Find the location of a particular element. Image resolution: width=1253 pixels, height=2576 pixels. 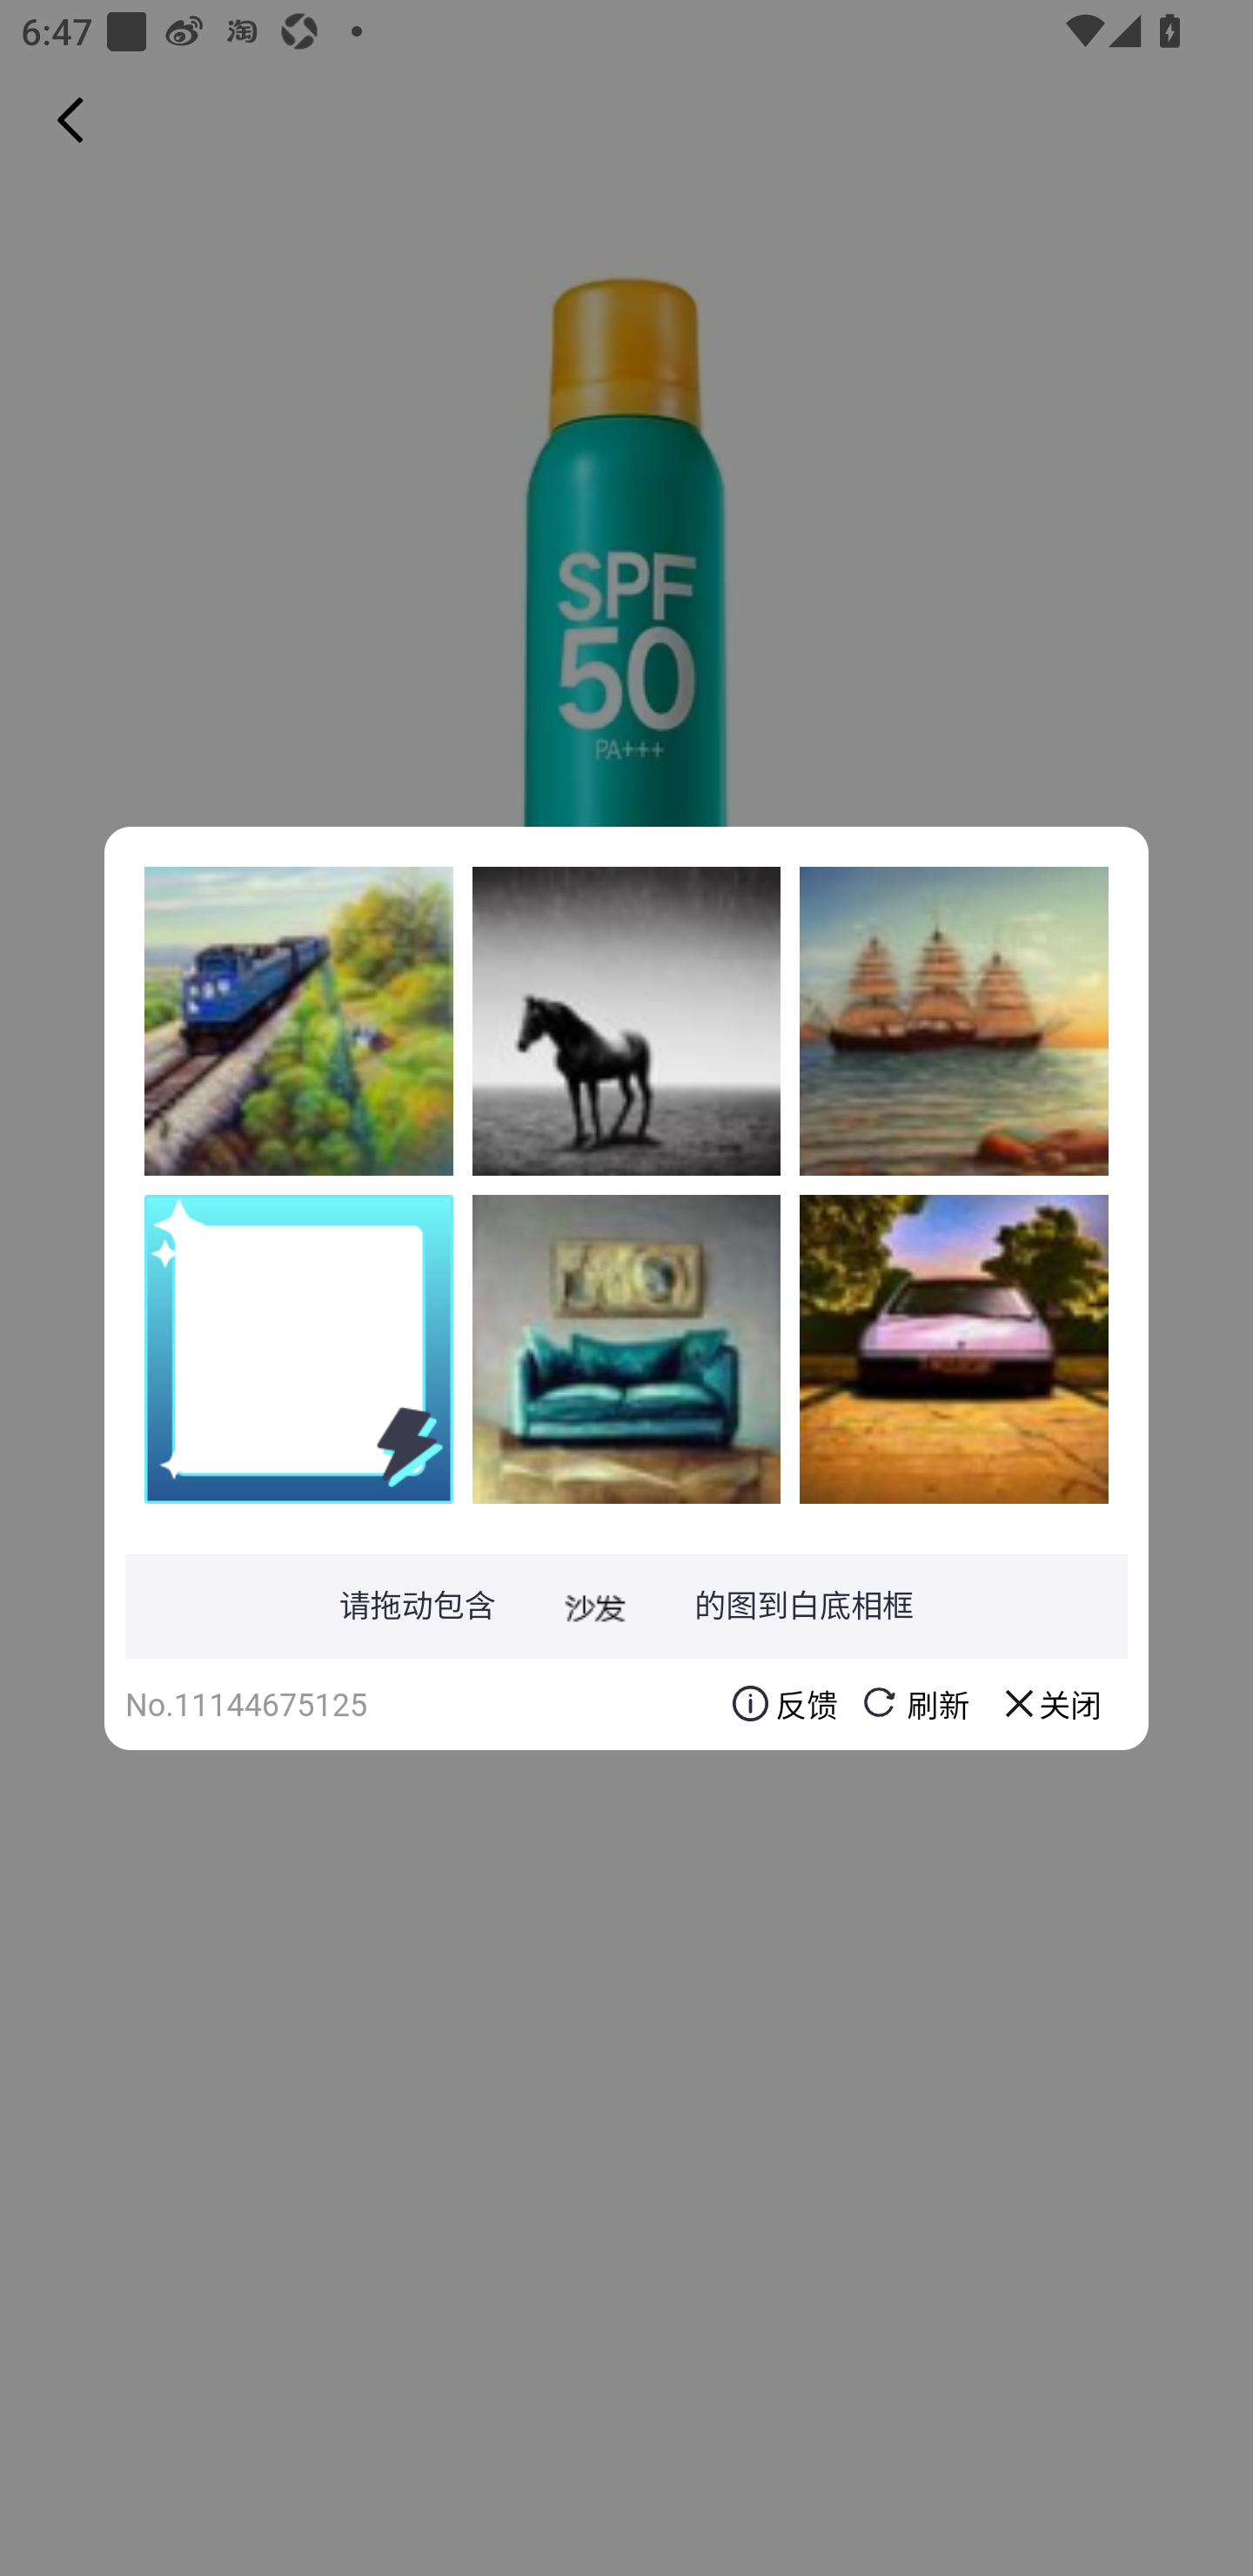

gCBkyzRRVnZcUck is located at coordinates (298, 1021).